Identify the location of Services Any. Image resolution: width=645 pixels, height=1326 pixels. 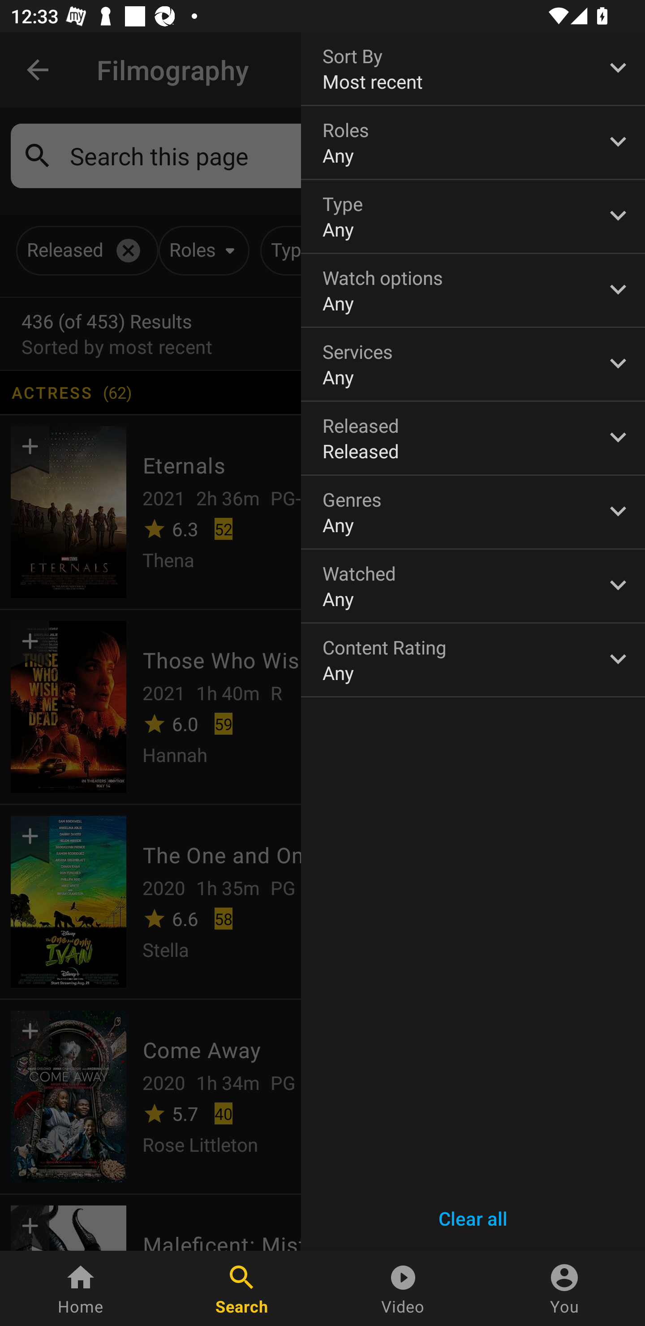
(473, 364).